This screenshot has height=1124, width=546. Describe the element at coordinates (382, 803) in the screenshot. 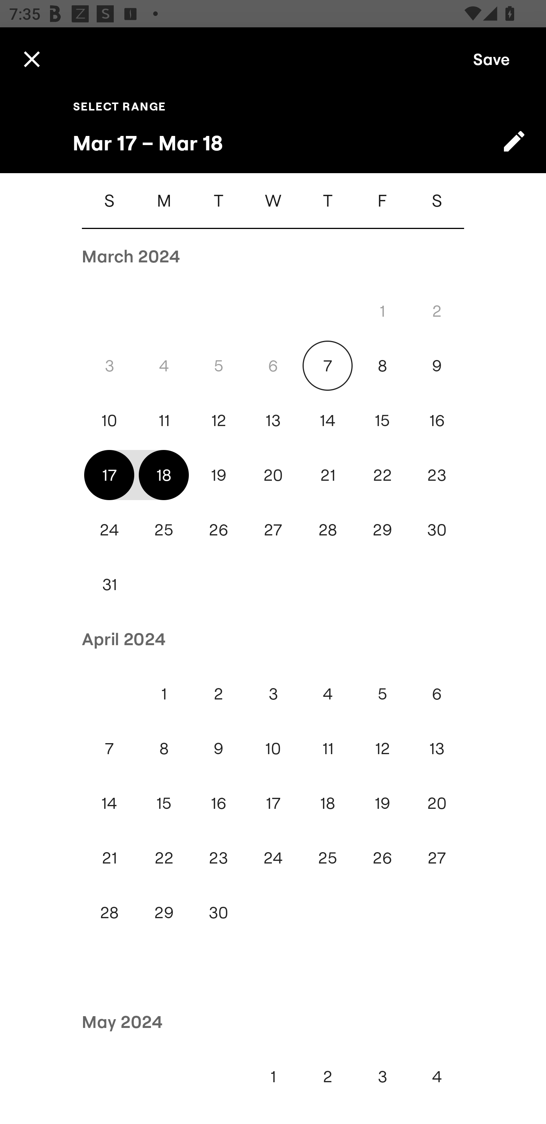

I see `19 Fri, Apr 19` at that location.